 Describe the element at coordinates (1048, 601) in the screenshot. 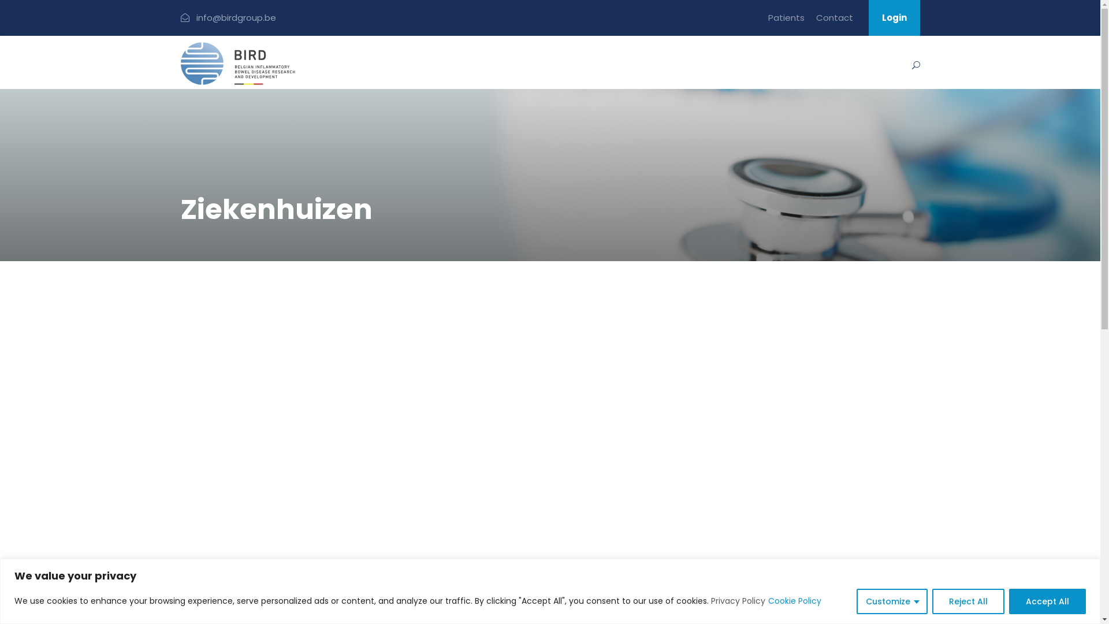

I see `Accept All` at that location.